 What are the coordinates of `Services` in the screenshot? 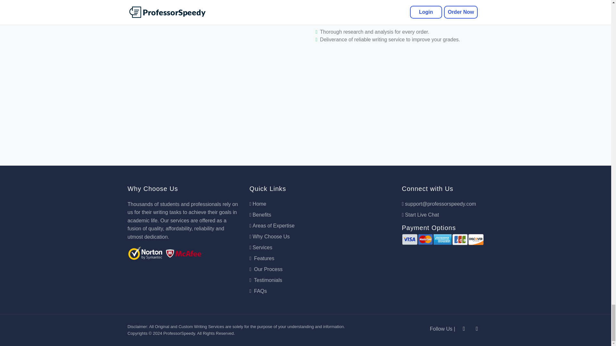 It's located at (261, 247).